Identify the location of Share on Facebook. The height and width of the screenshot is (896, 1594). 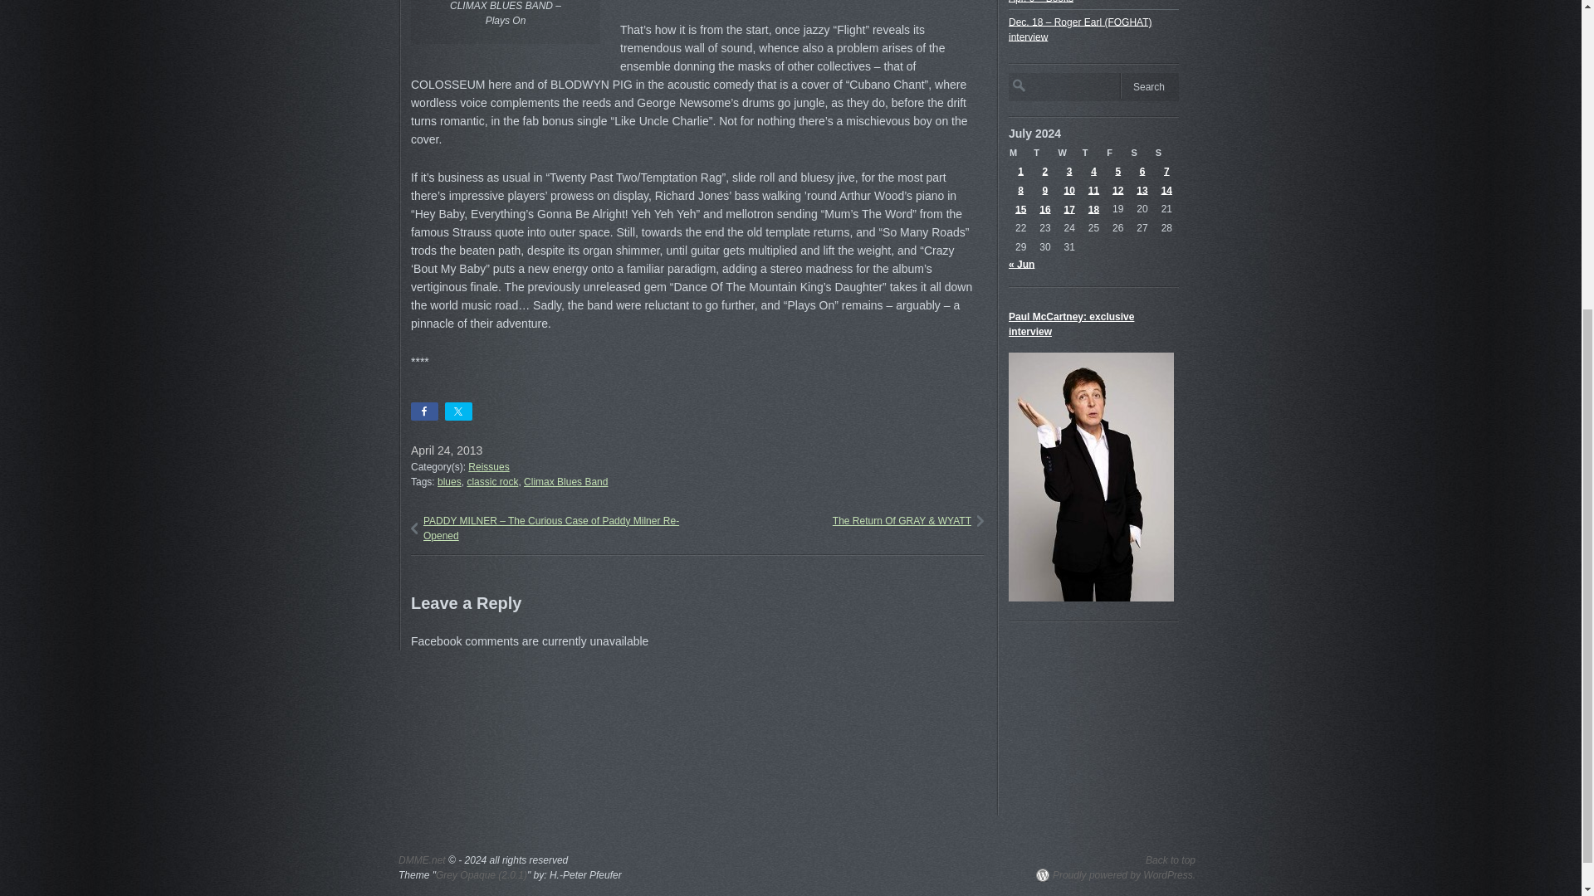
(425, 411).